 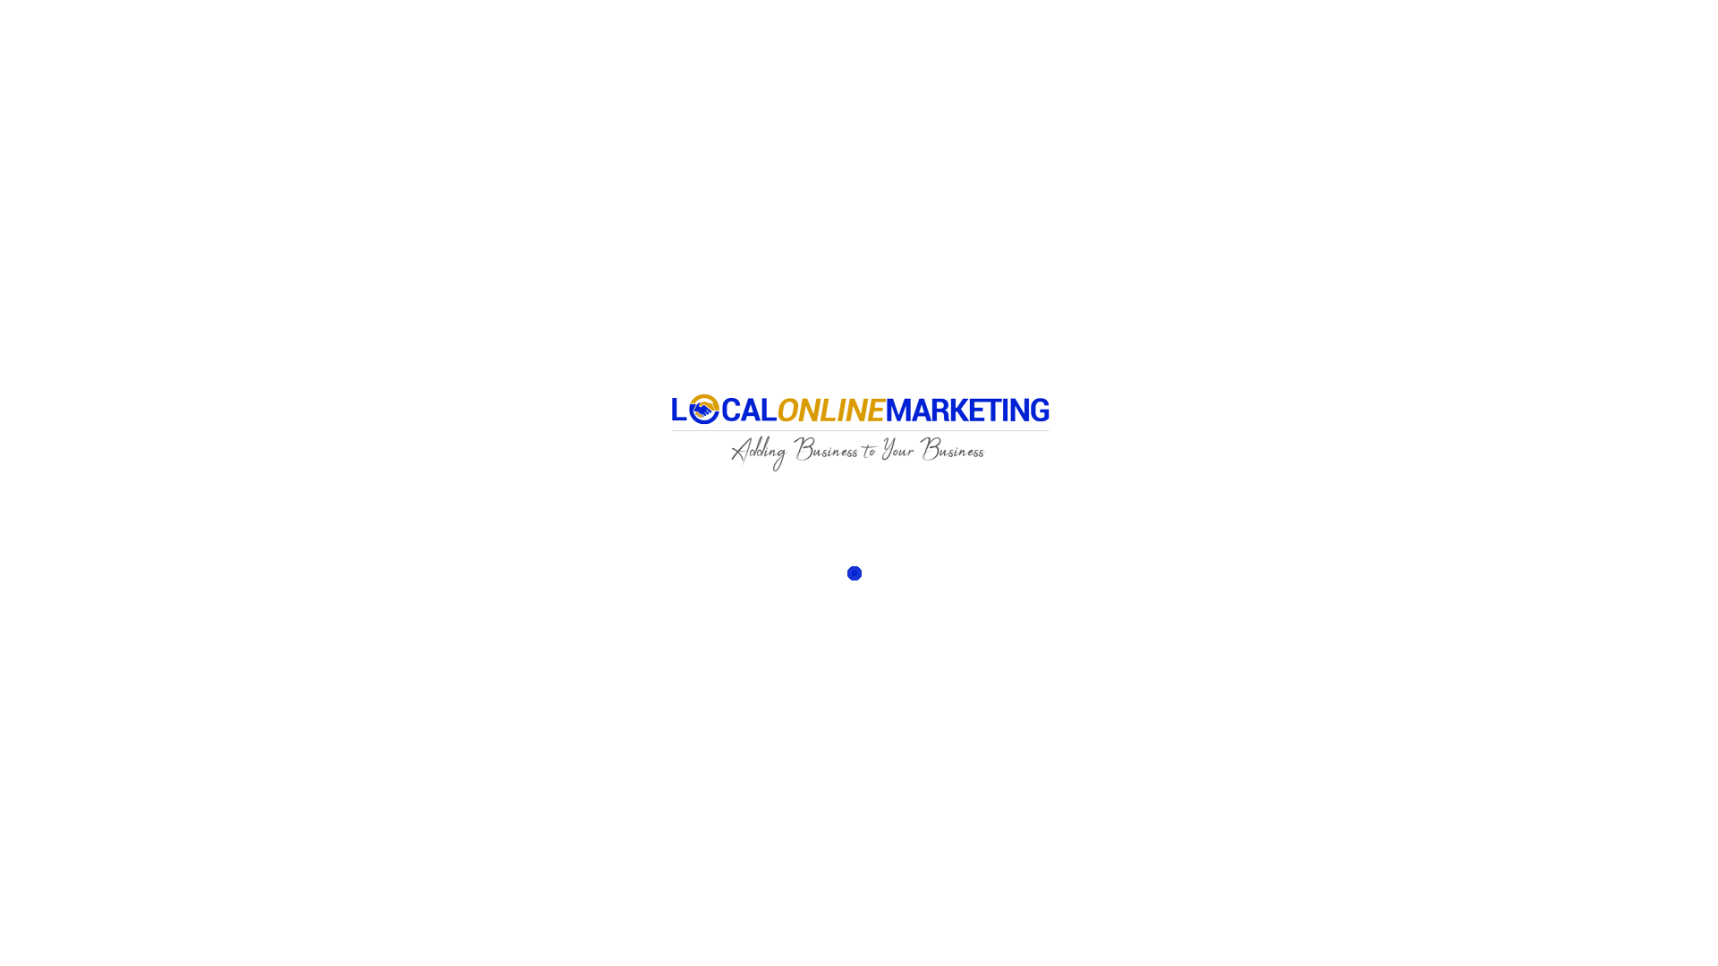 I want to click on Tutorials, so click(x=970, y=845).